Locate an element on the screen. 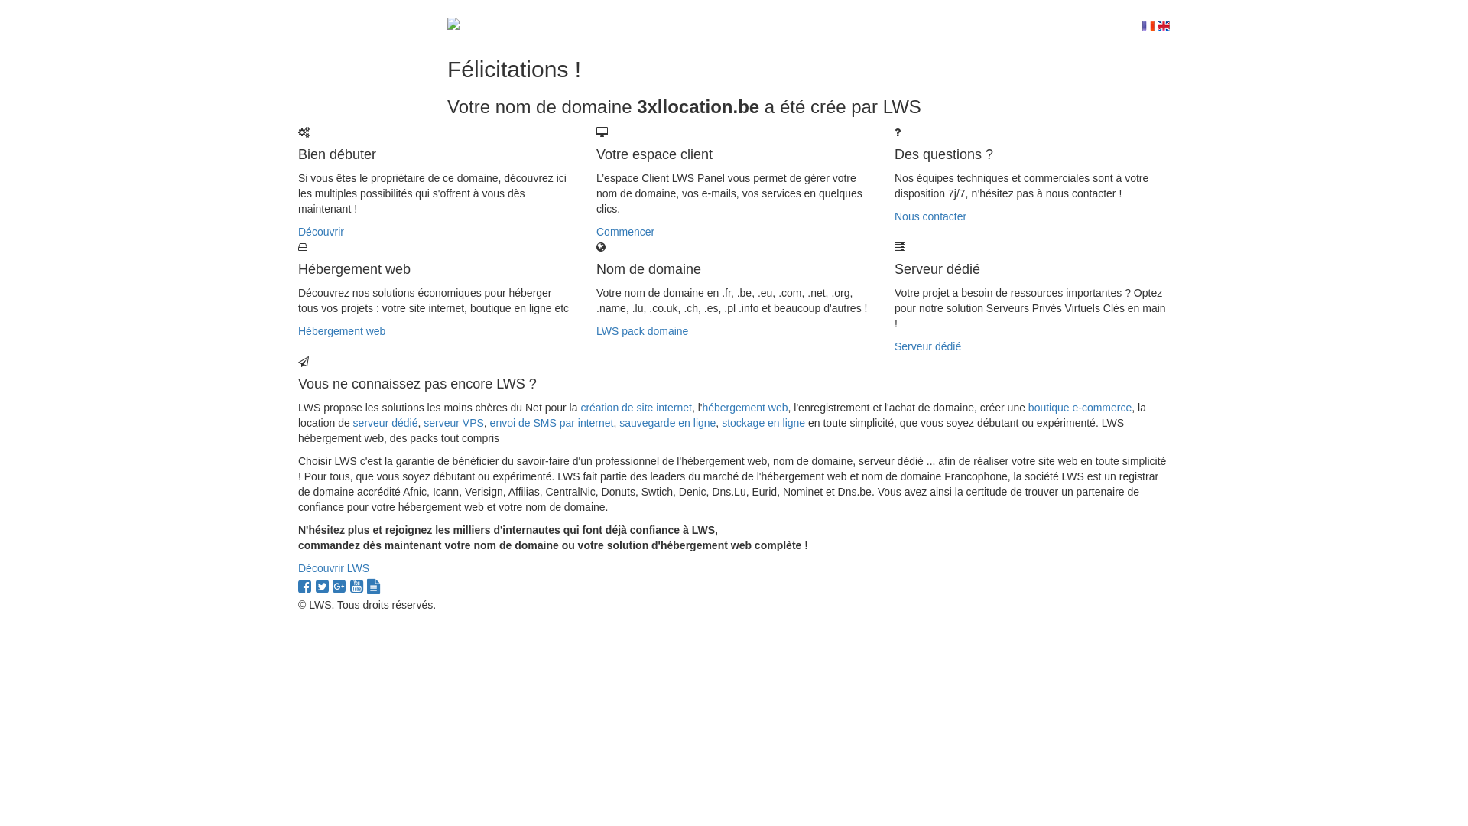  Commencer is located at coordinates (625, 232).